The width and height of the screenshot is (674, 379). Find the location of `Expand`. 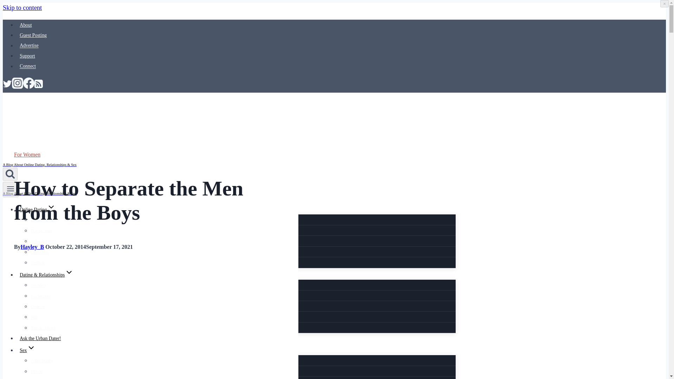

Expand is located at coordinates (31, 347).